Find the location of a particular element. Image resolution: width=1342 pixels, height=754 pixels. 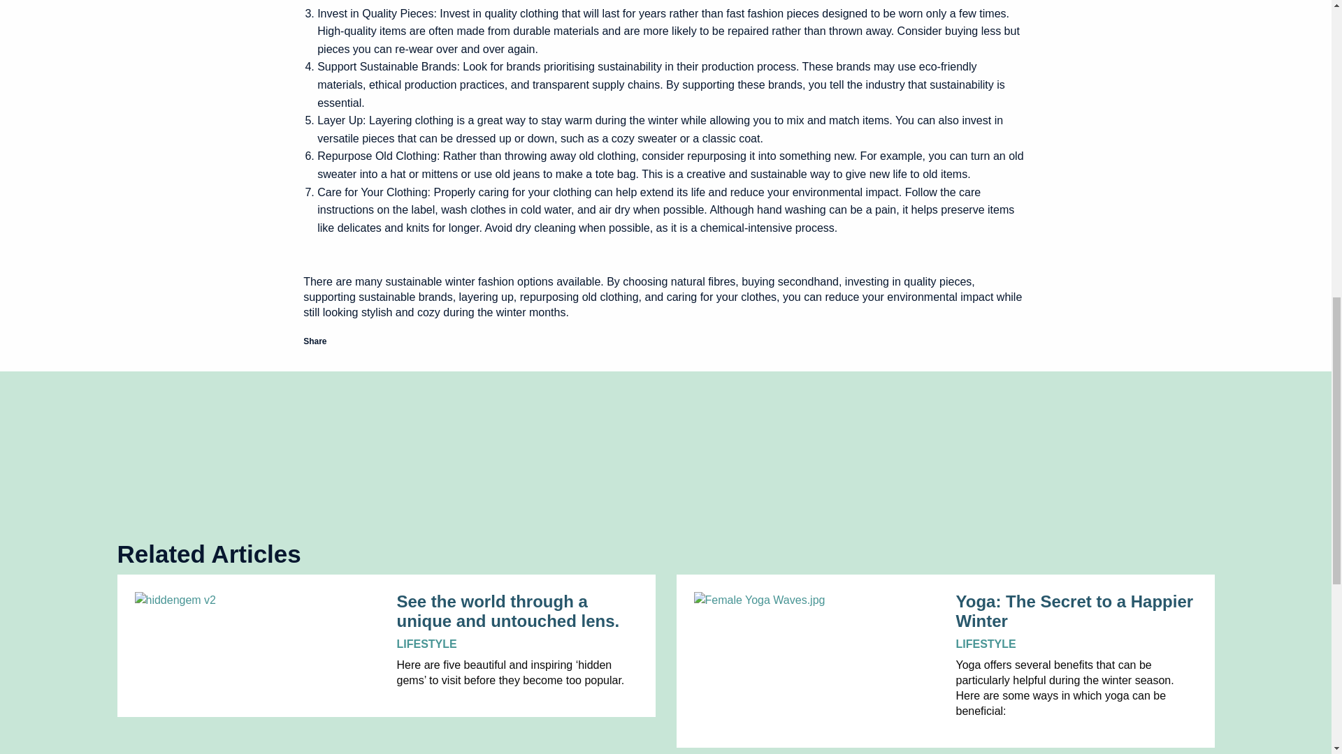

LIFESTYLE is located at coordinates (427, 644).